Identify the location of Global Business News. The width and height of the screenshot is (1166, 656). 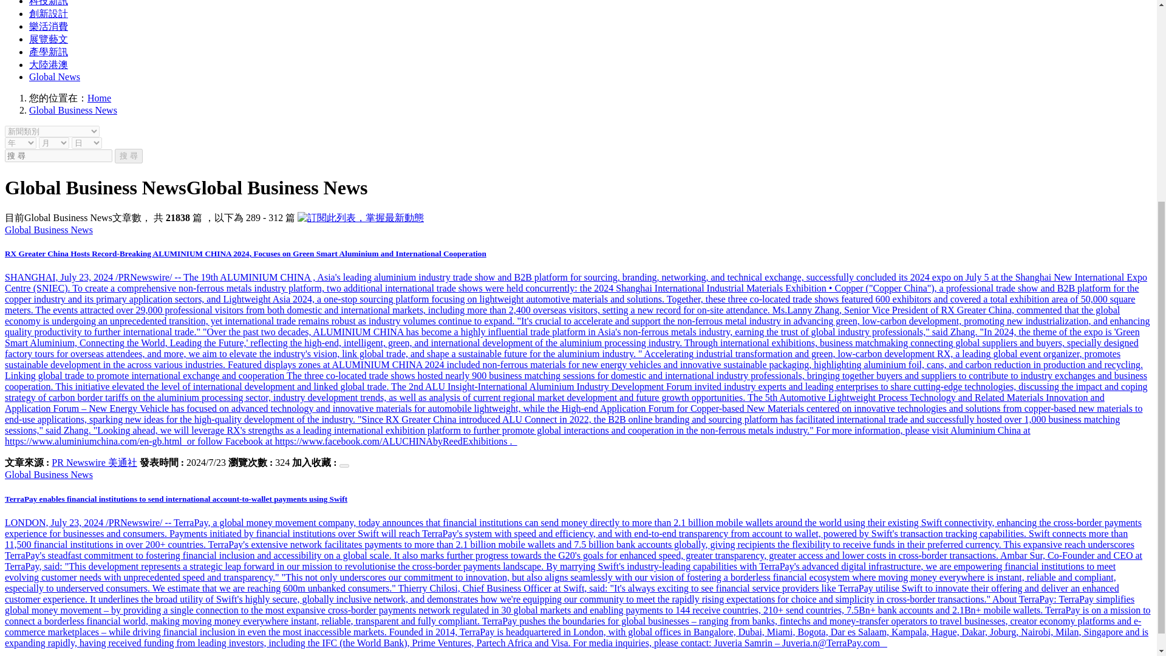
(49, 230).